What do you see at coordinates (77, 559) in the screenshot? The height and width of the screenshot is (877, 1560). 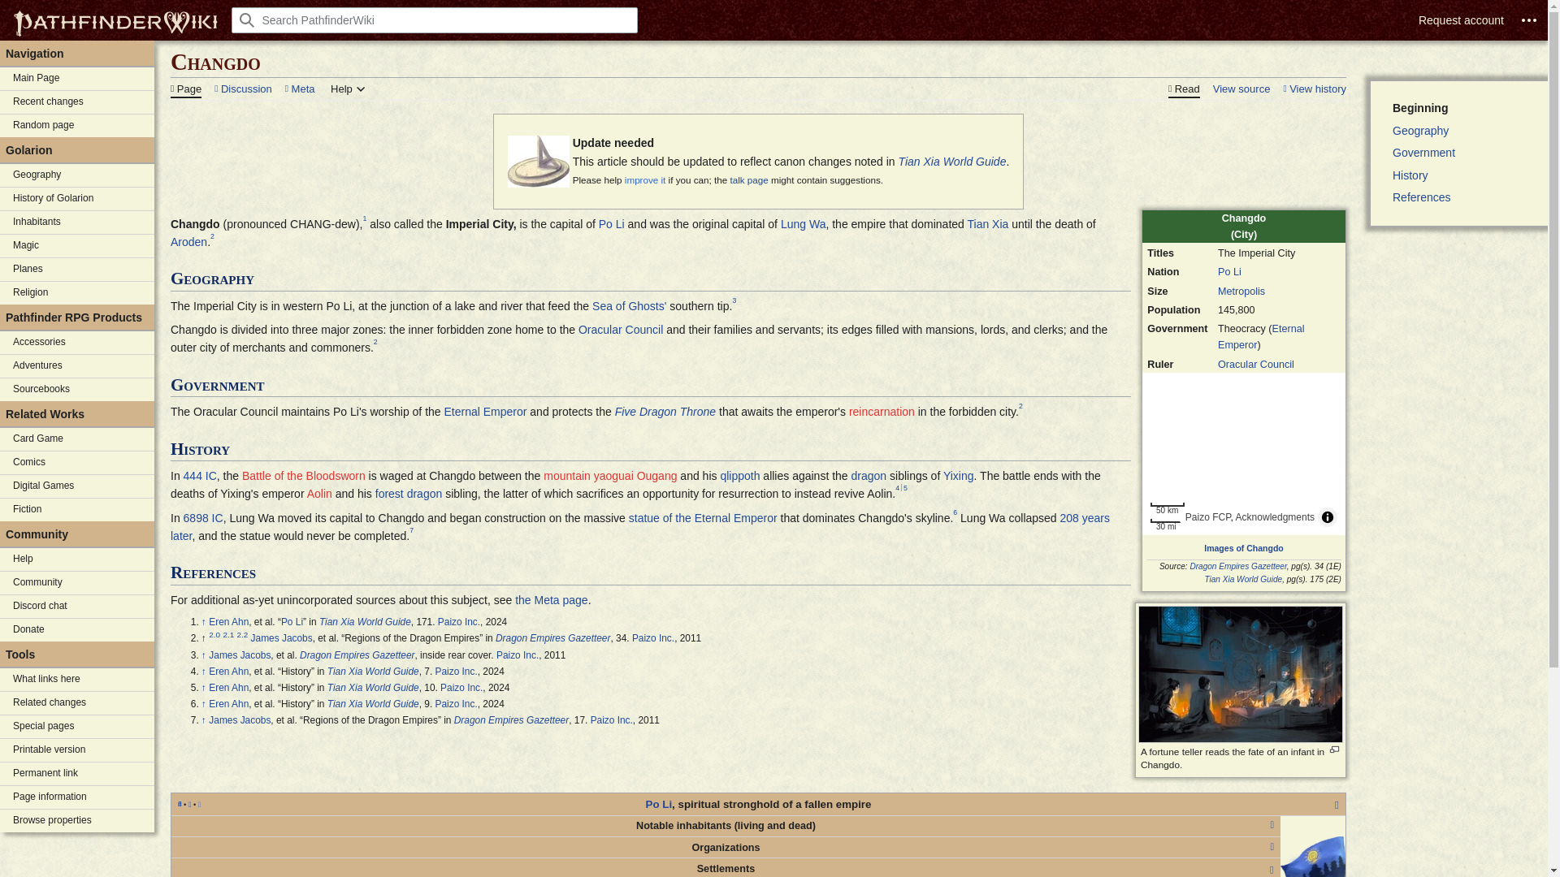 I see `Help` at bounding box center [77, 559].